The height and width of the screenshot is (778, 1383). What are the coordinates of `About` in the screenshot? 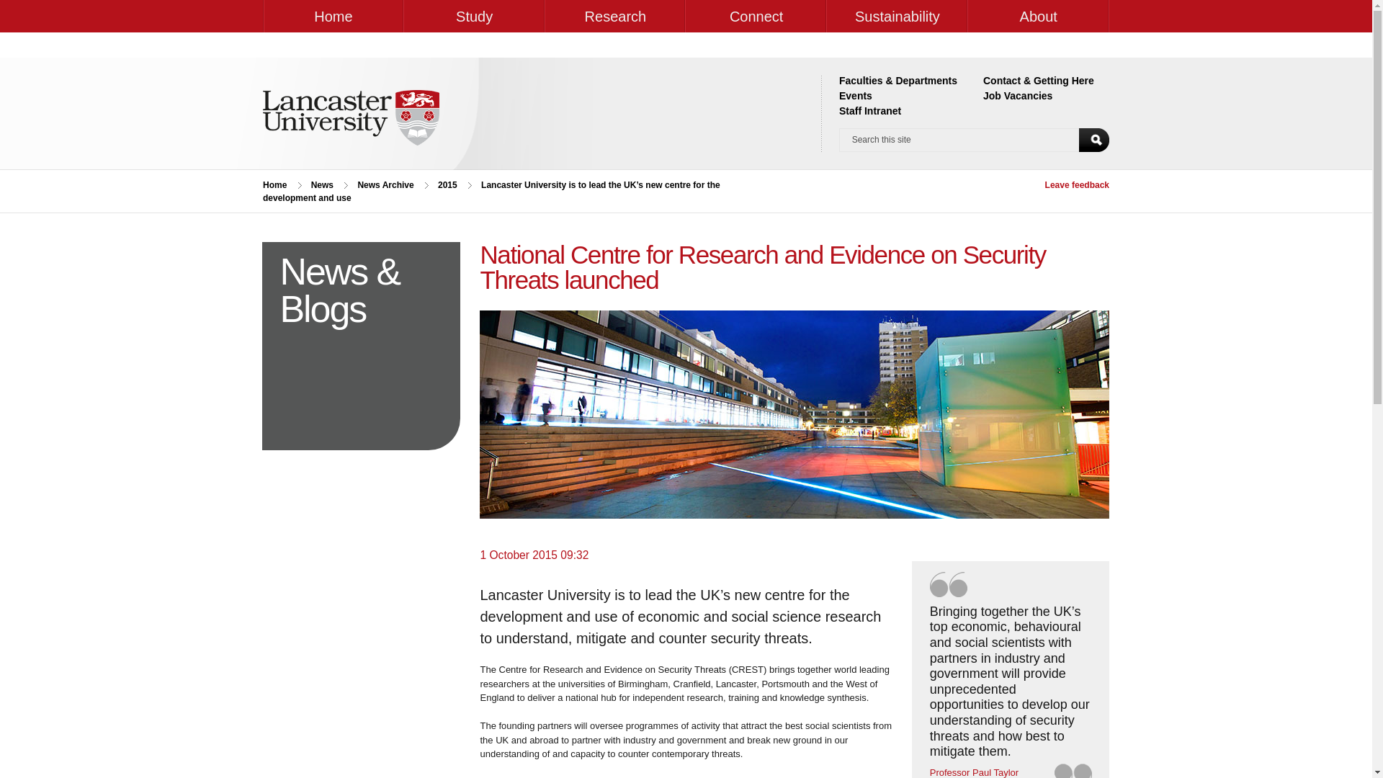 It's located at (1039, 16).